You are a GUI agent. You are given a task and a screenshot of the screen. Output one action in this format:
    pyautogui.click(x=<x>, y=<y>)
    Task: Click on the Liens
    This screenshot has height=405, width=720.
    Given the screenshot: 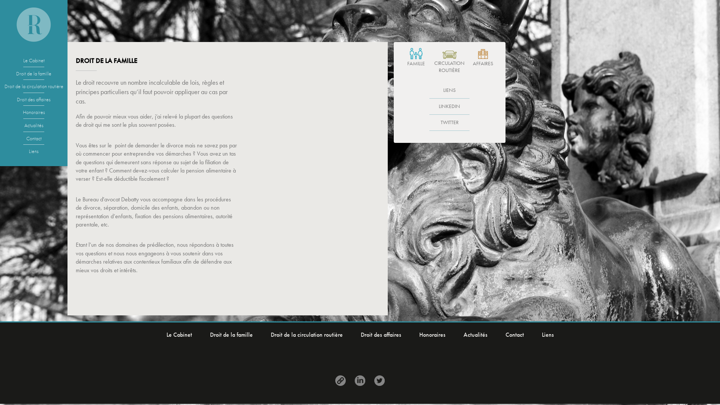 What is the action you would take?
    pyautogui.click(x=340, y=380)
    